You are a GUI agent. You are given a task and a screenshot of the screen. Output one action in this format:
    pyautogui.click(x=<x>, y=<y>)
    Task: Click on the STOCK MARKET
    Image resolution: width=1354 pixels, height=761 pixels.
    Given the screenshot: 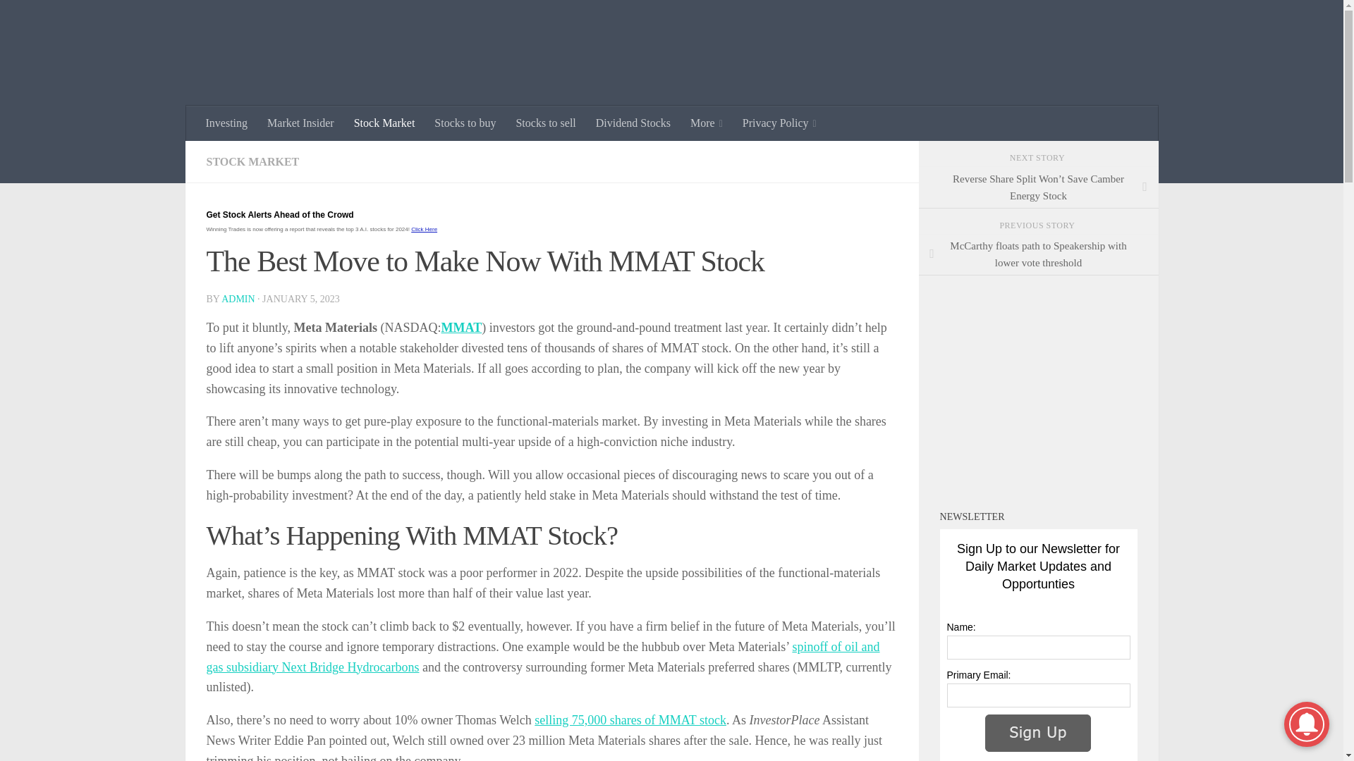 What is the action you would take?
    pyautogui.click(x=252, y=161)
    